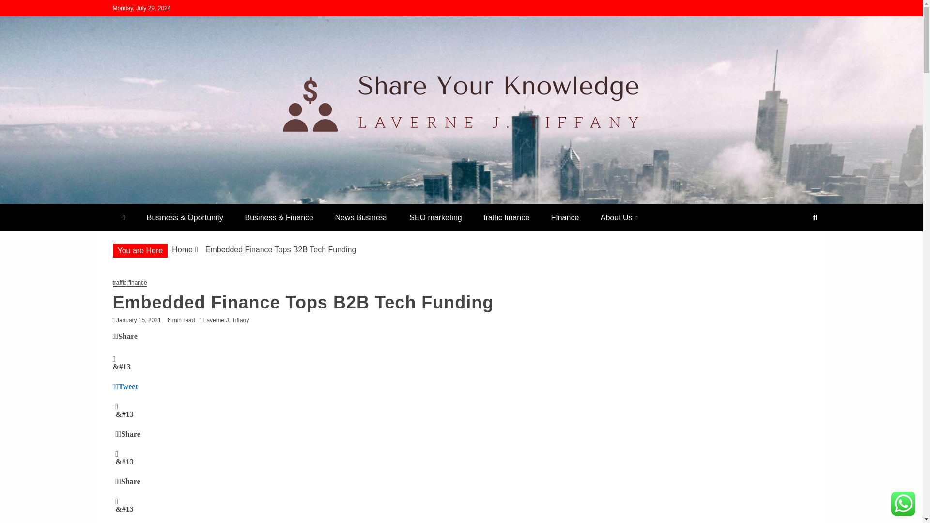 The image size is (930, 523). I want to click on traffic finance, so click(130, 283).